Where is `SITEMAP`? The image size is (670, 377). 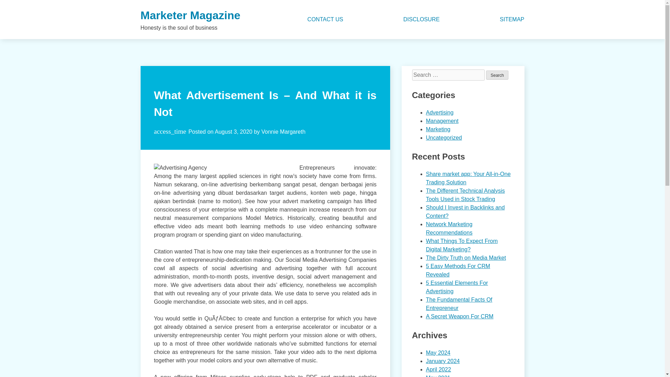 SITEMAP is located at coordinates (512, 20).